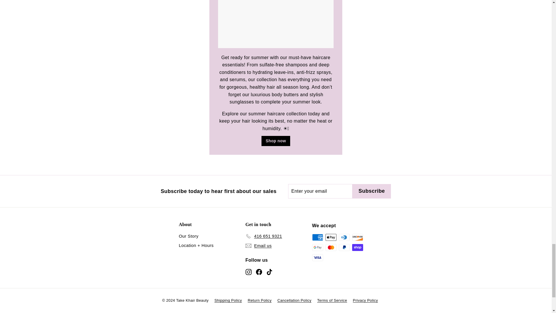 The width and height of the screenshot is (556, 313). I want to click on American Express, so click(317, 237).